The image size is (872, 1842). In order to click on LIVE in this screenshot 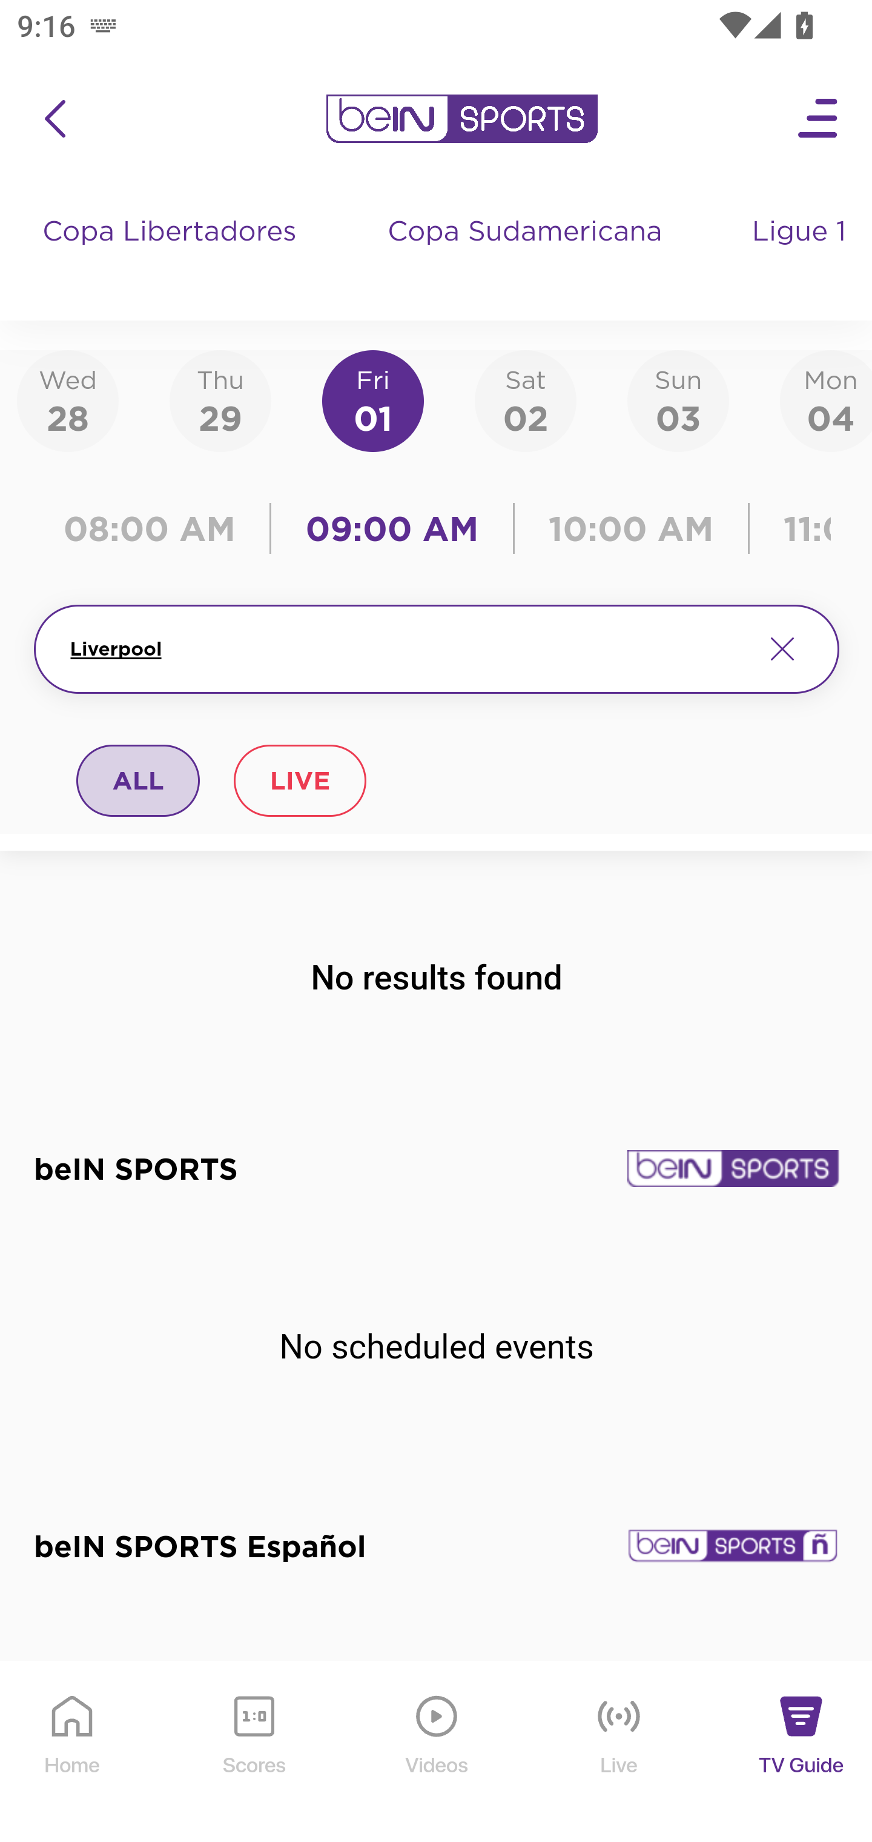, I will do `click(299, 780)`.